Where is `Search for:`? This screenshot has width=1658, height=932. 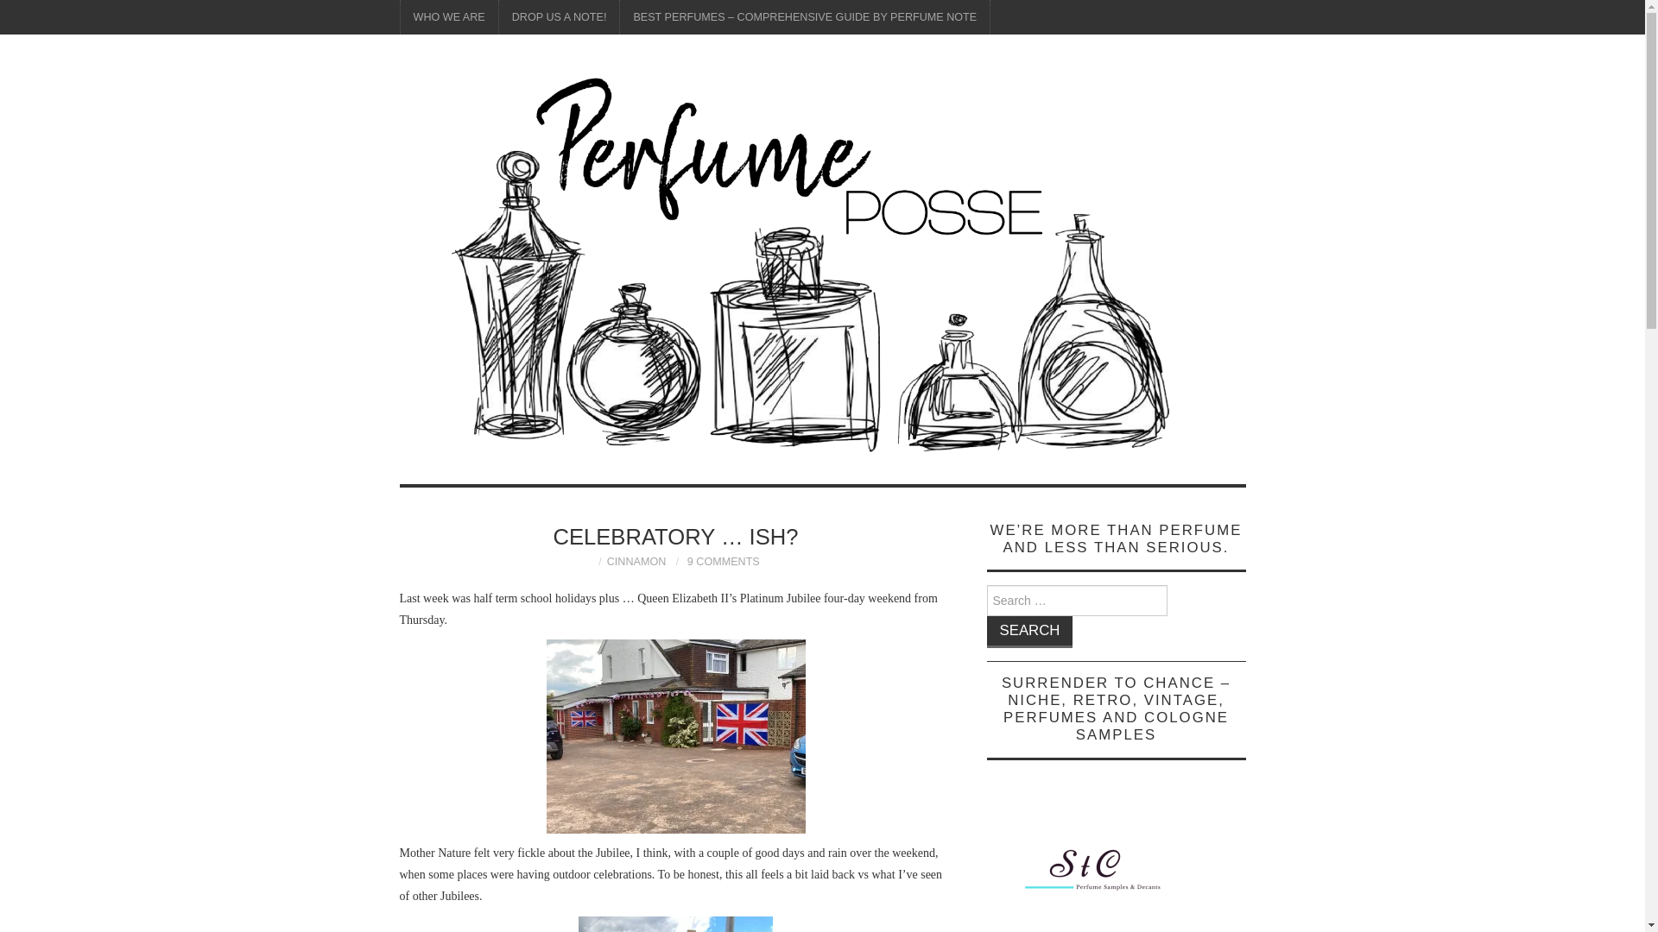 Search for: is located at coordinates (1076, 601).